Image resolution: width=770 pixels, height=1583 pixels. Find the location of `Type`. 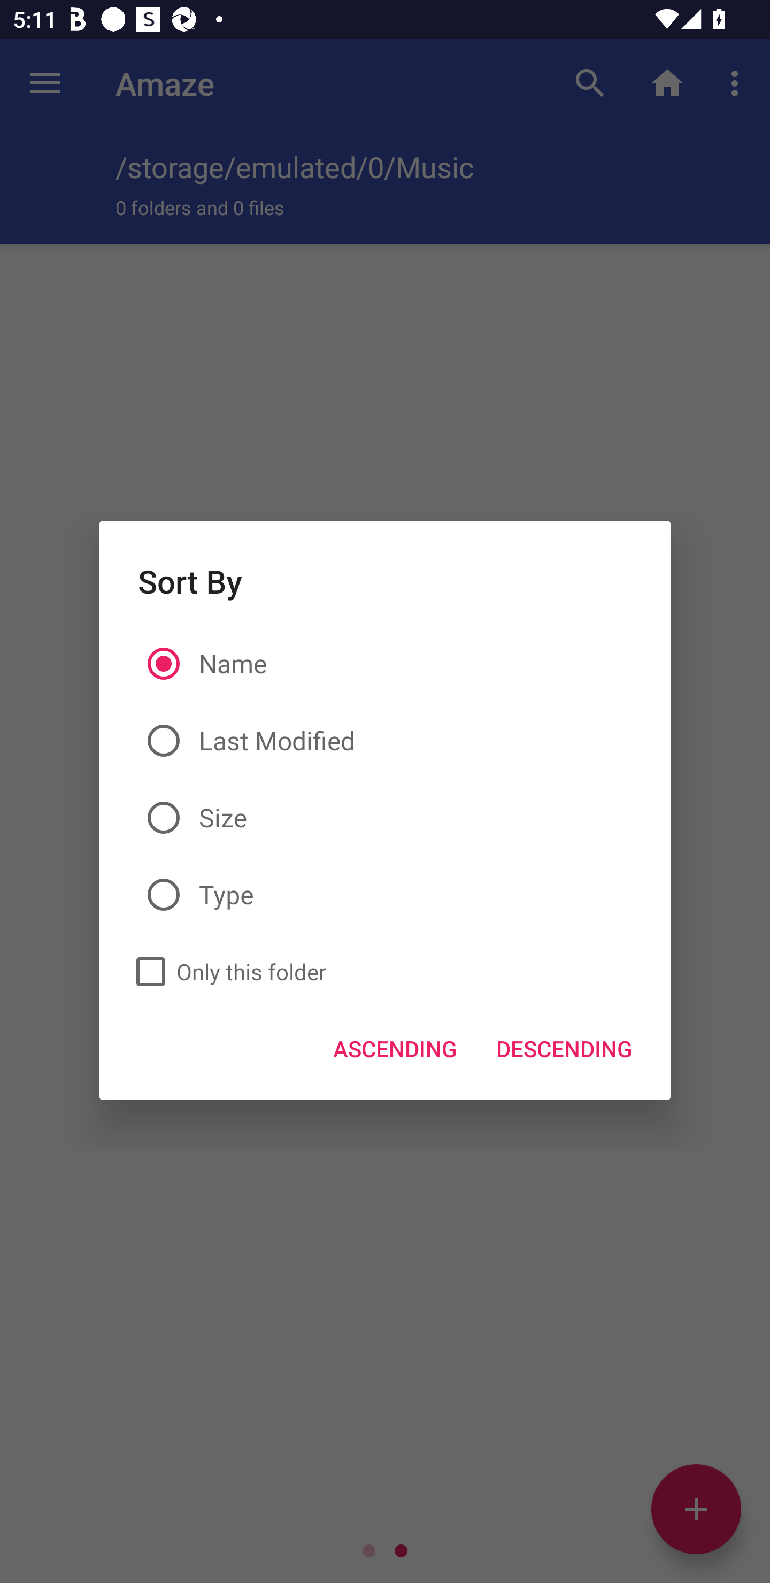

Type is located at coordinates (385, 895).